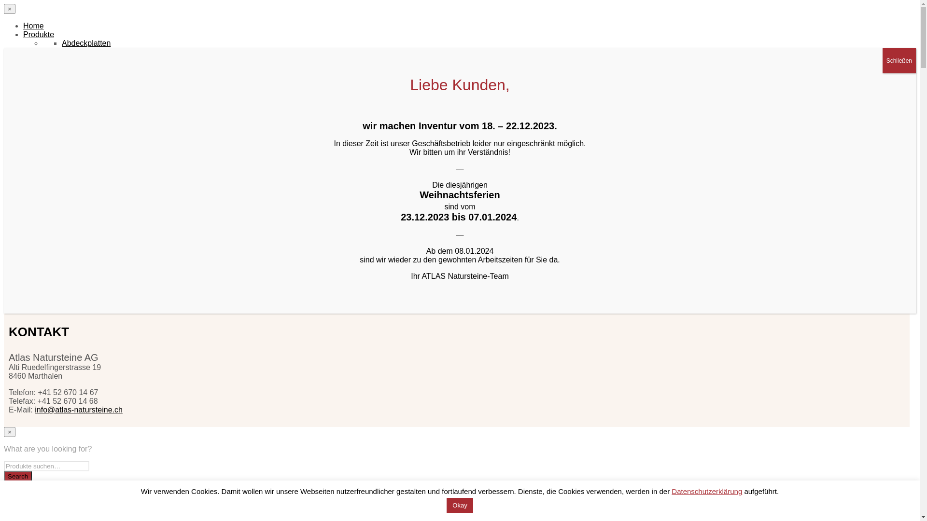  I want to click on Das sagen unsere Kunden, so click(88, 260).